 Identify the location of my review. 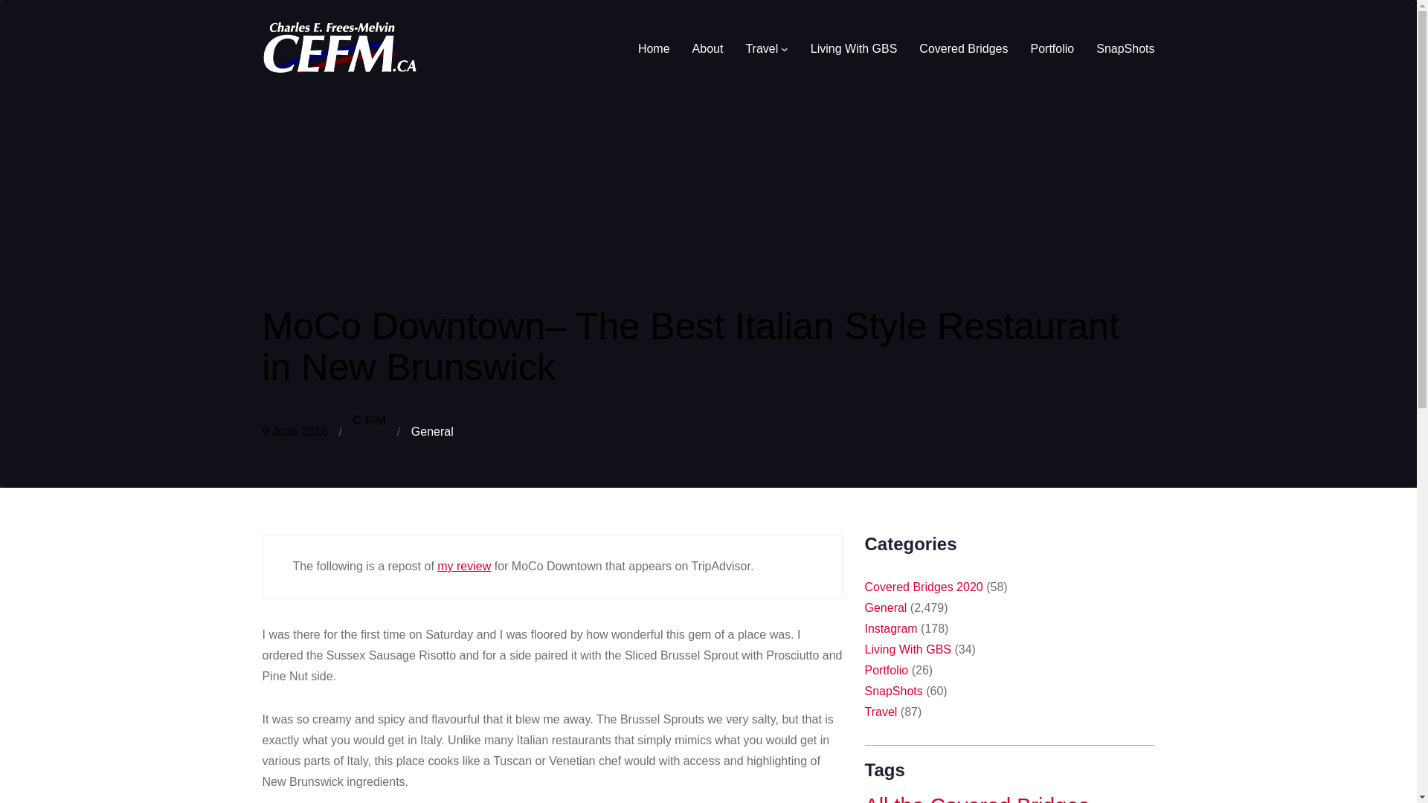
(464, 566).